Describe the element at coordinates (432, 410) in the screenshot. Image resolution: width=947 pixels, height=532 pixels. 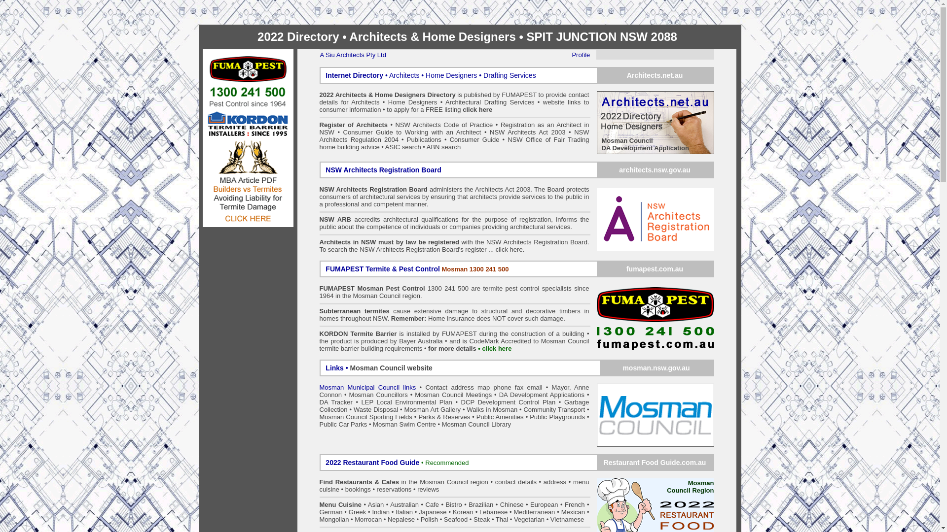
I see `Mosman Art Gallery` at that location.